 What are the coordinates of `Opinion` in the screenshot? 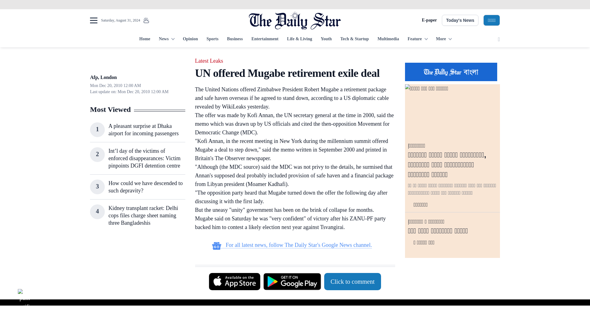 It's located at (191, 39).